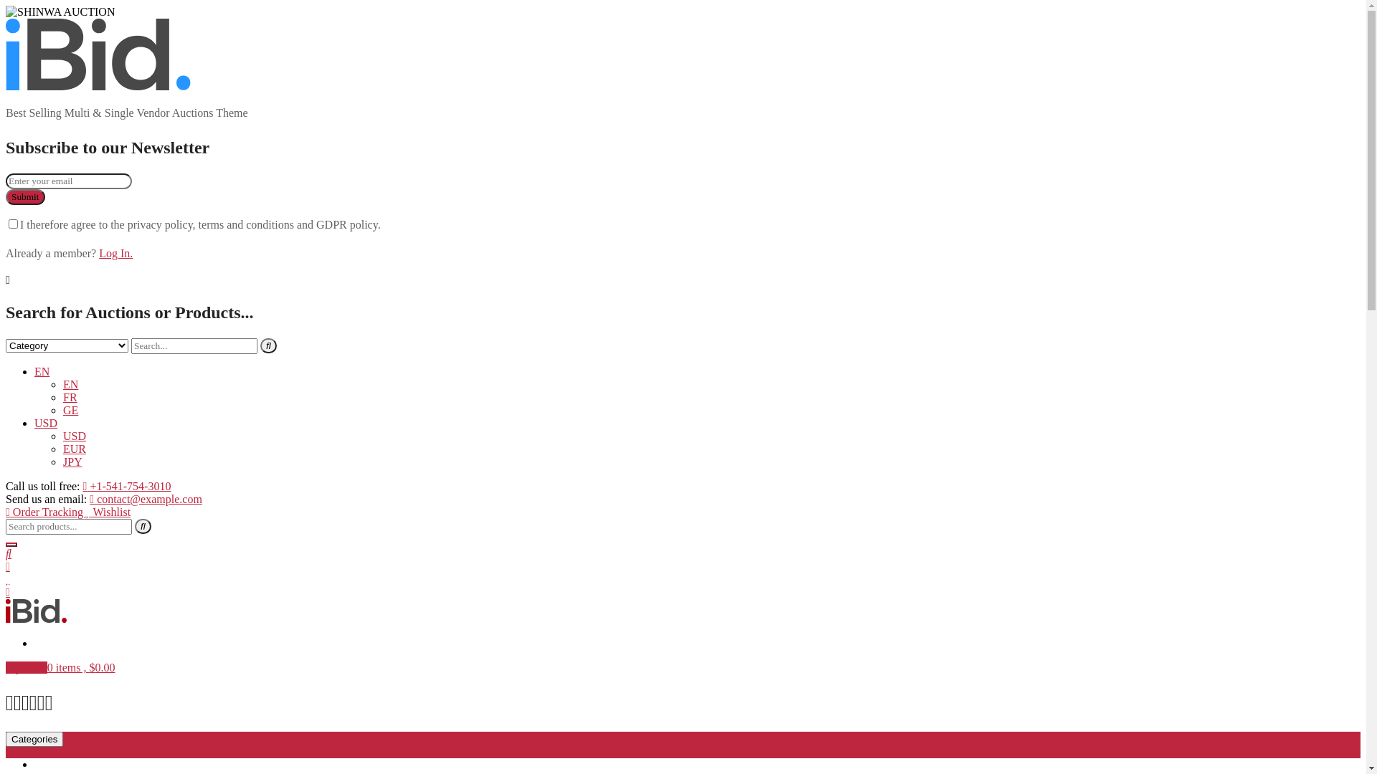  Describe the element at coordinates (52, 644) in the screenshot. I see `Sign In` at that location.